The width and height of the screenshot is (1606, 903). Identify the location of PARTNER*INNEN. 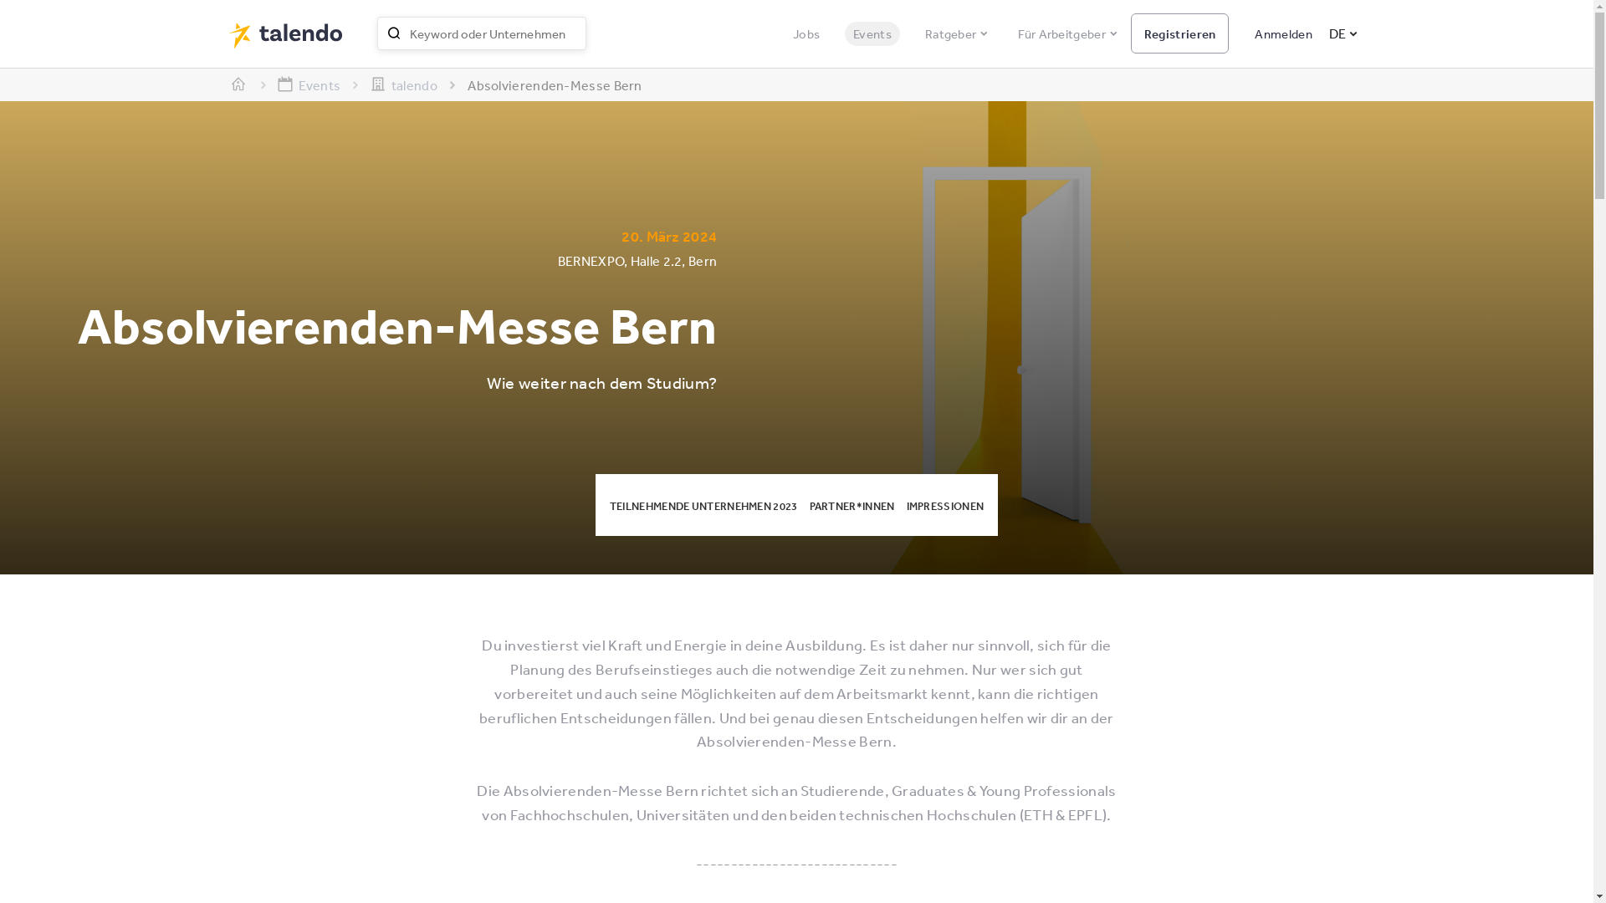
(852, 507).